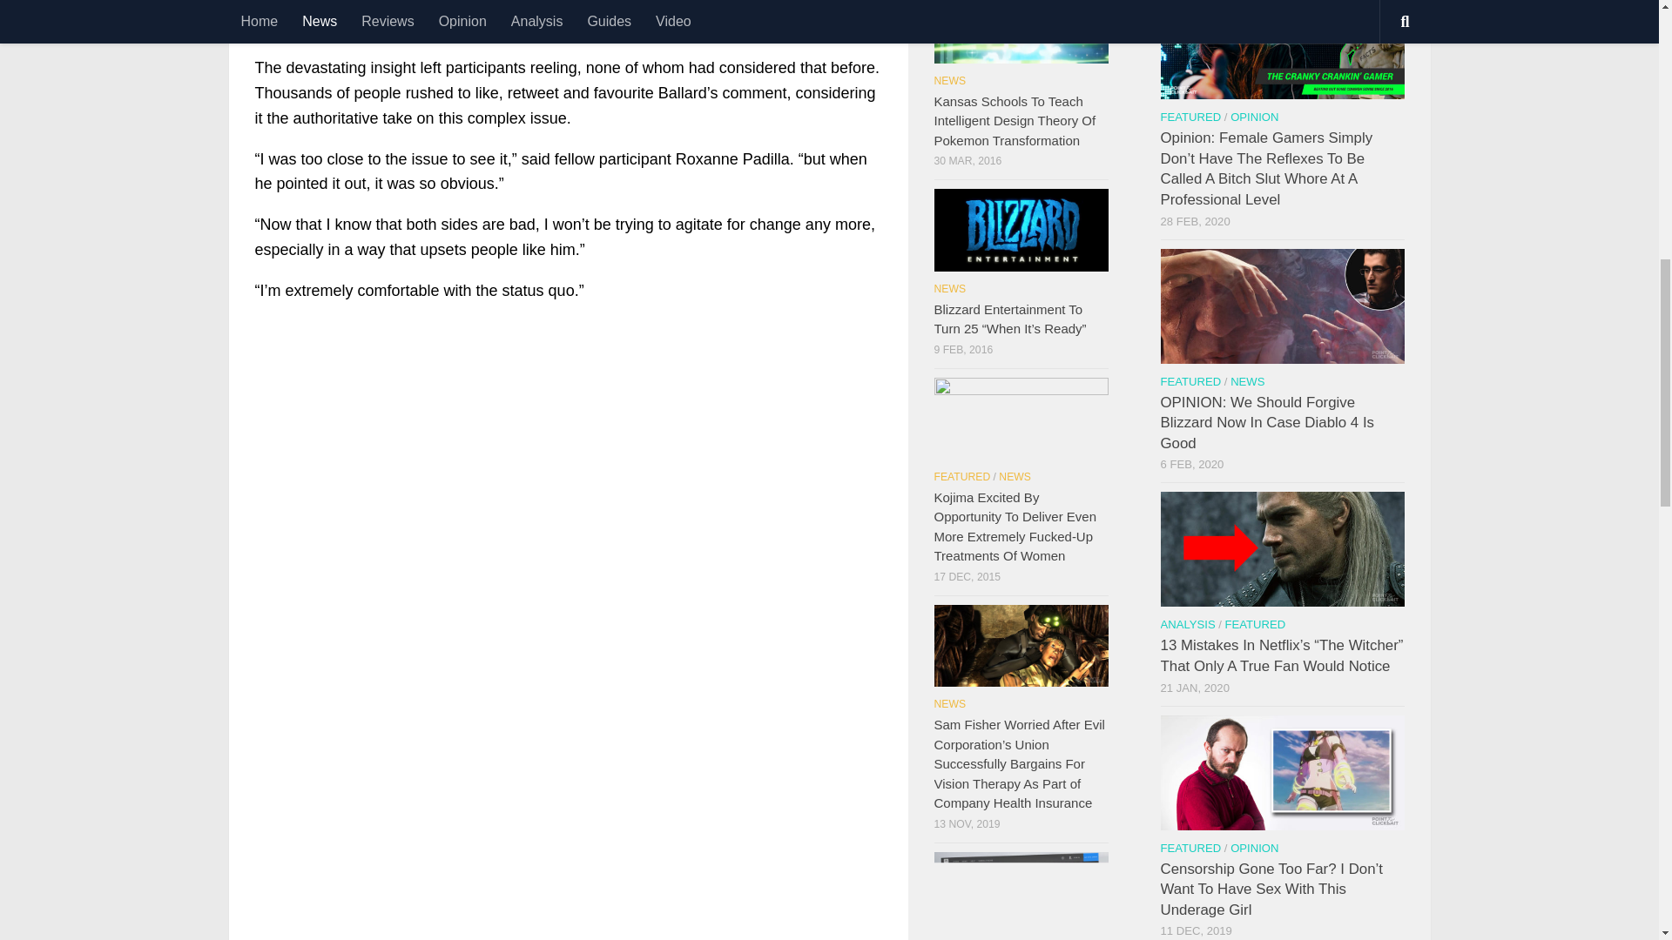 Image resolution: width=1672 pixels, height=940 pixels. Describe the element at coordinates (1190, 117) in the screenshot. I see `FEATURED` at that location.